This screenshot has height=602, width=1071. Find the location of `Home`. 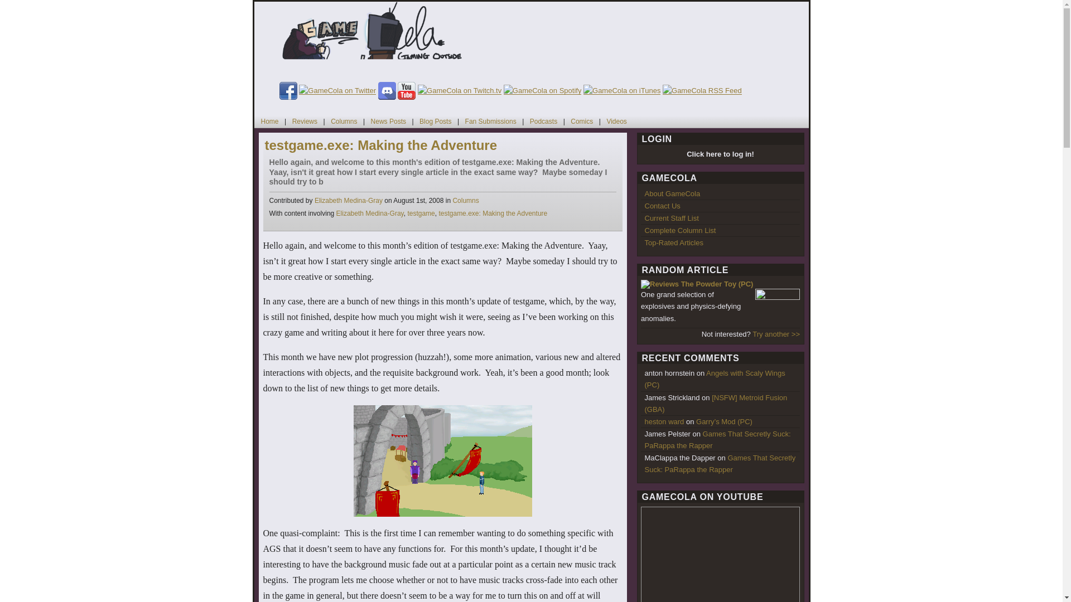

Home is located at coordinates (622, 90).